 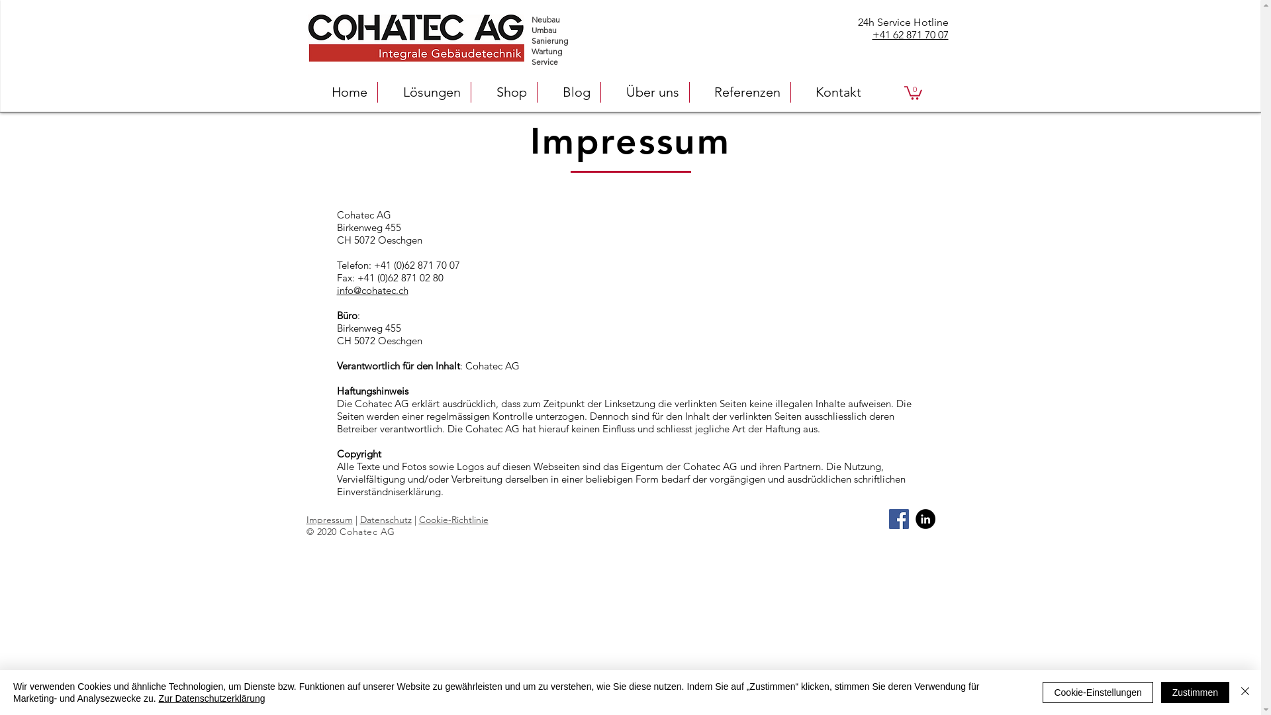 What do you see at coordinates (740, 93) in the screenshot?
I see `Referenzen` at bounding box center [740, 93].